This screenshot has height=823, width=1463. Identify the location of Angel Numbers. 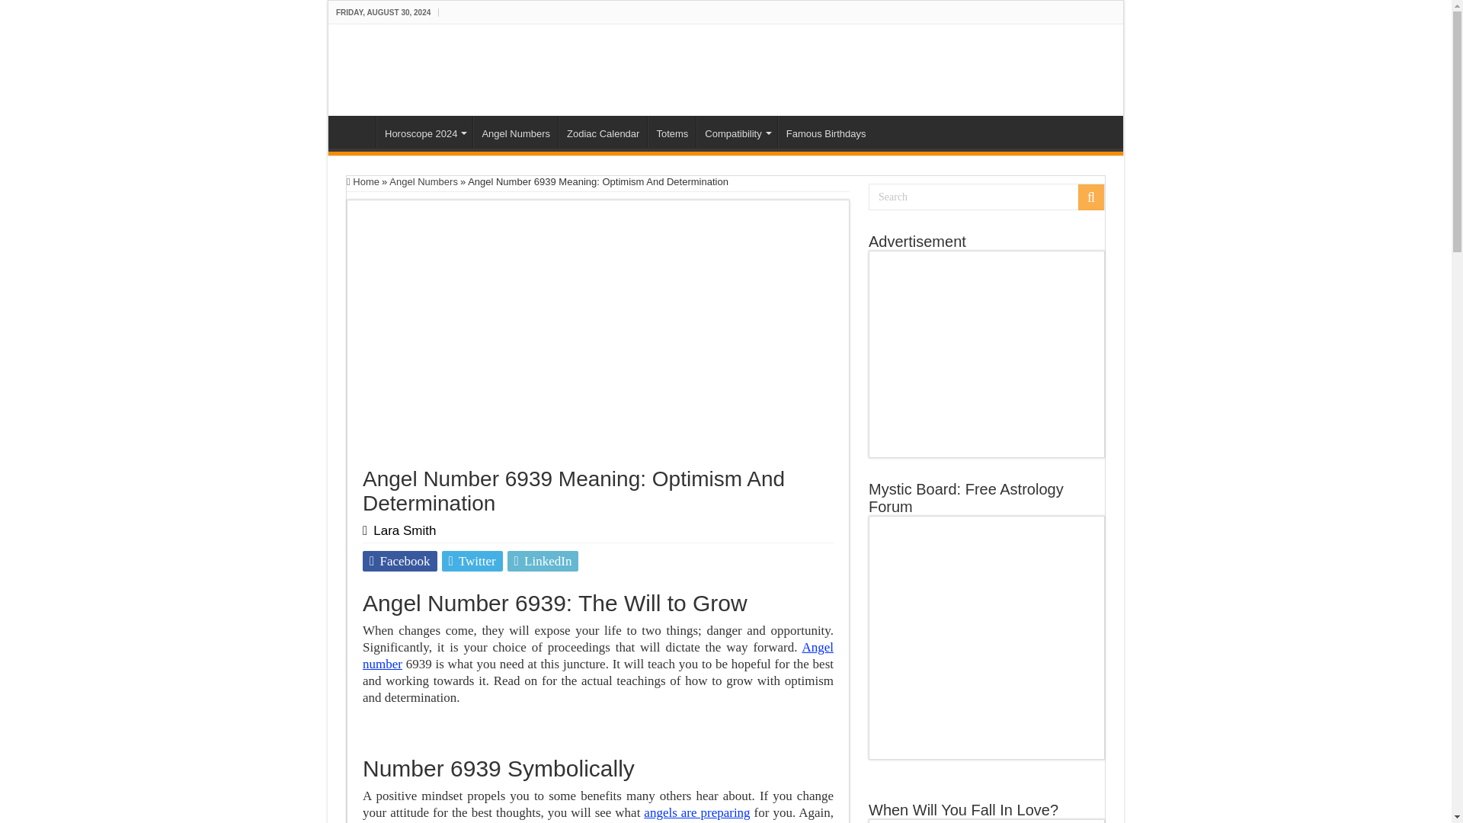
(423, 181).